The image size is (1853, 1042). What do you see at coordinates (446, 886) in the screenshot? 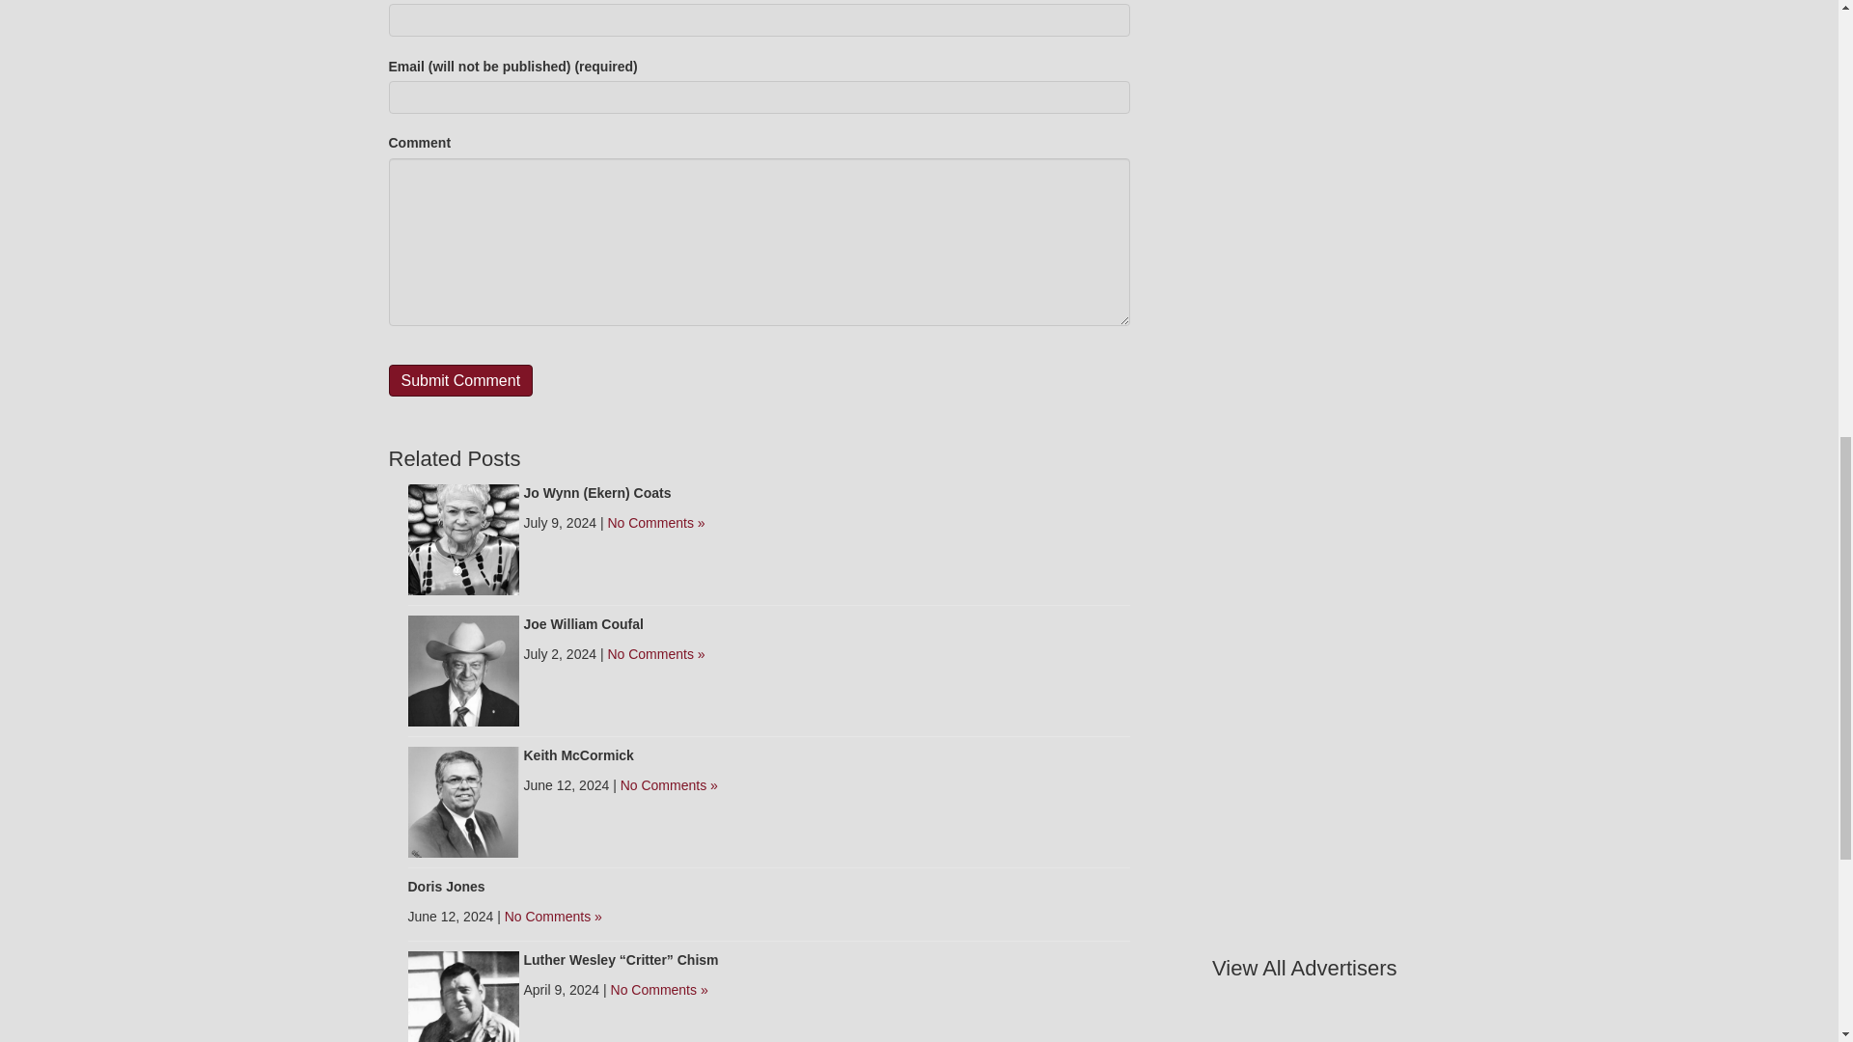
I see `Doris Jones` at bounding box center [446, 886].